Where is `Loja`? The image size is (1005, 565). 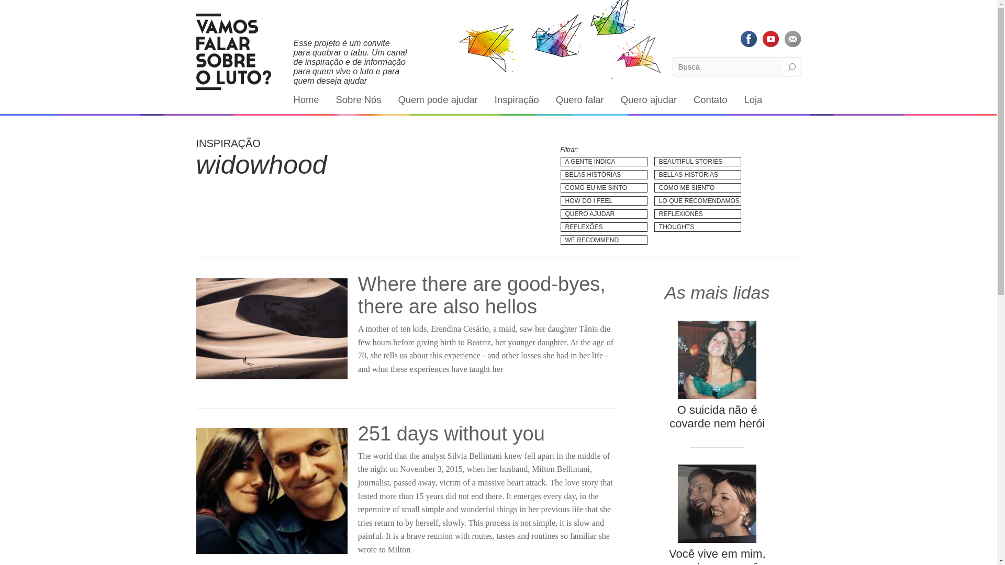 Loja is located at coordinates (753, 99).